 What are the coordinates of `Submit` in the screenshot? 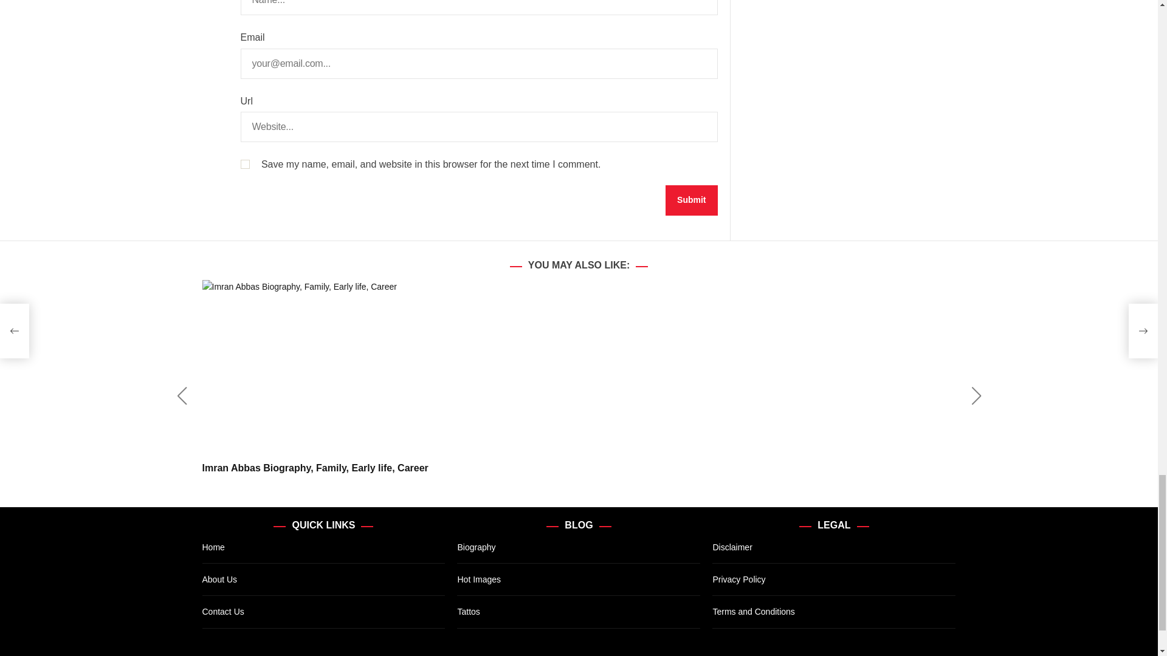 It's located at (691, 200).